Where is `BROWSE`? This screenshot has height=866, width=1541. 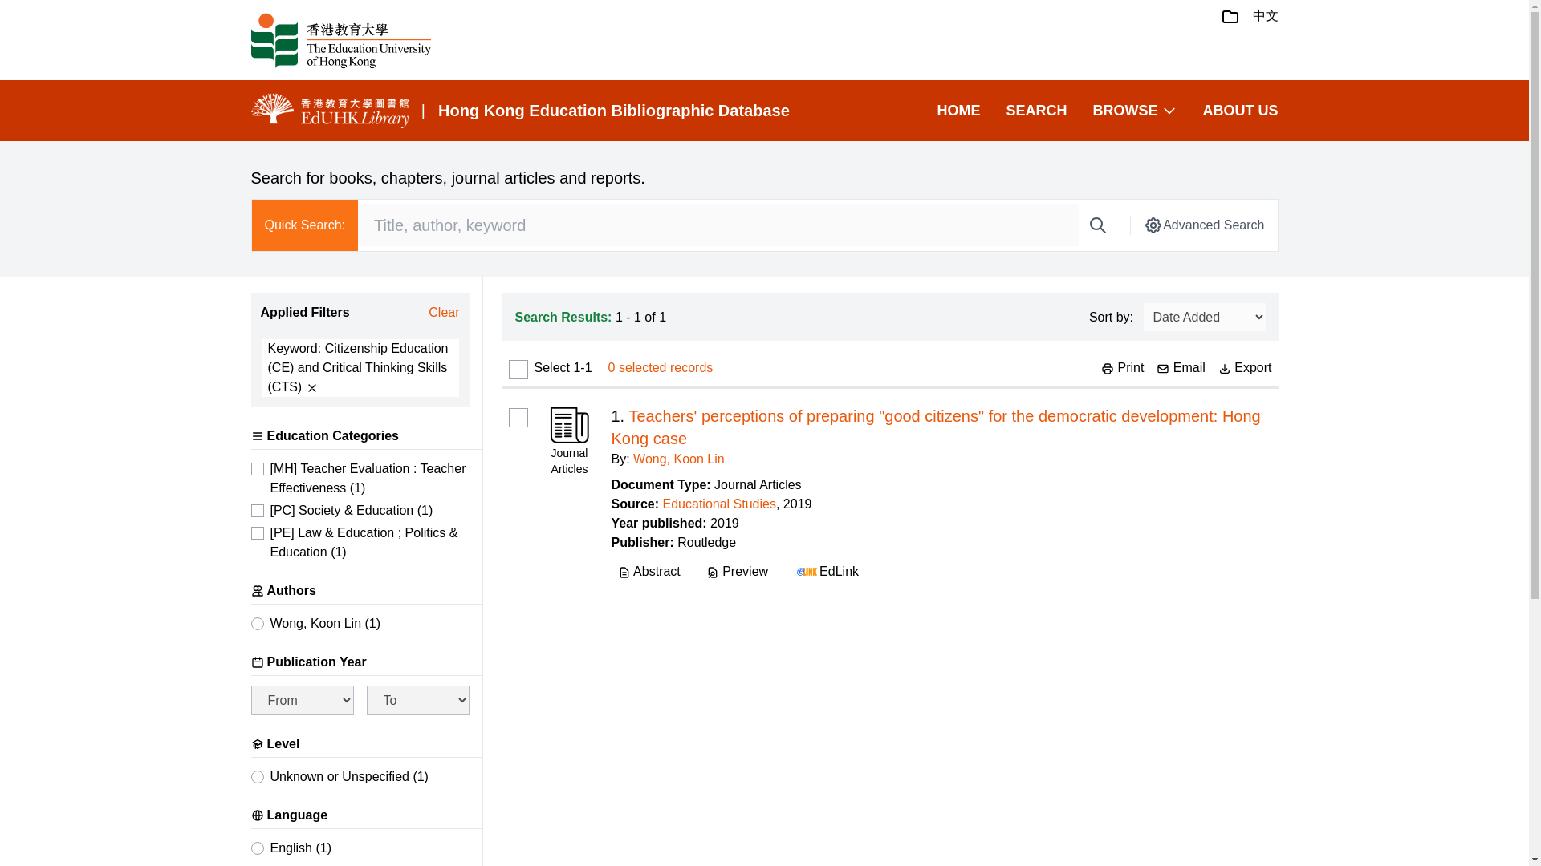
BROWSE is located at coordinates (1135, 111).